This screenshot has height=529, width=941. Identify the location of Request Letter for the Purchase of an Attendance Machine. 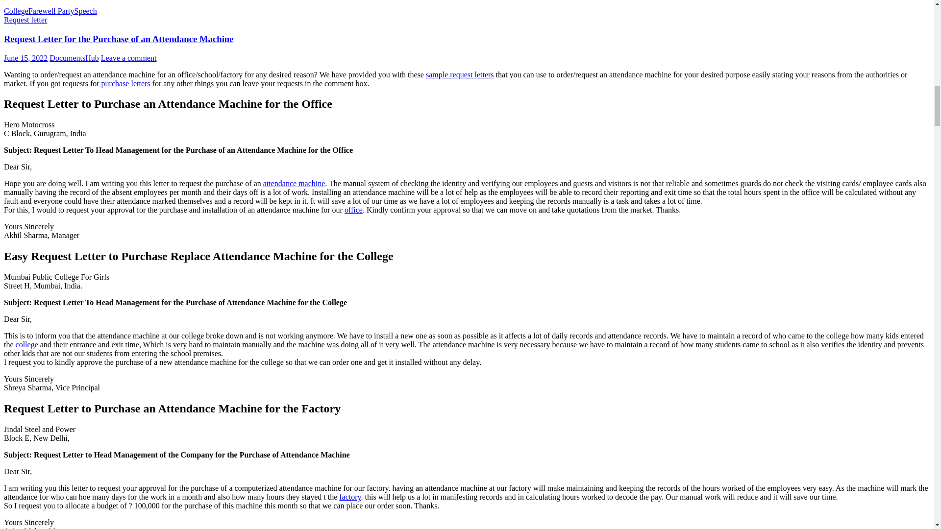
(119, 39).